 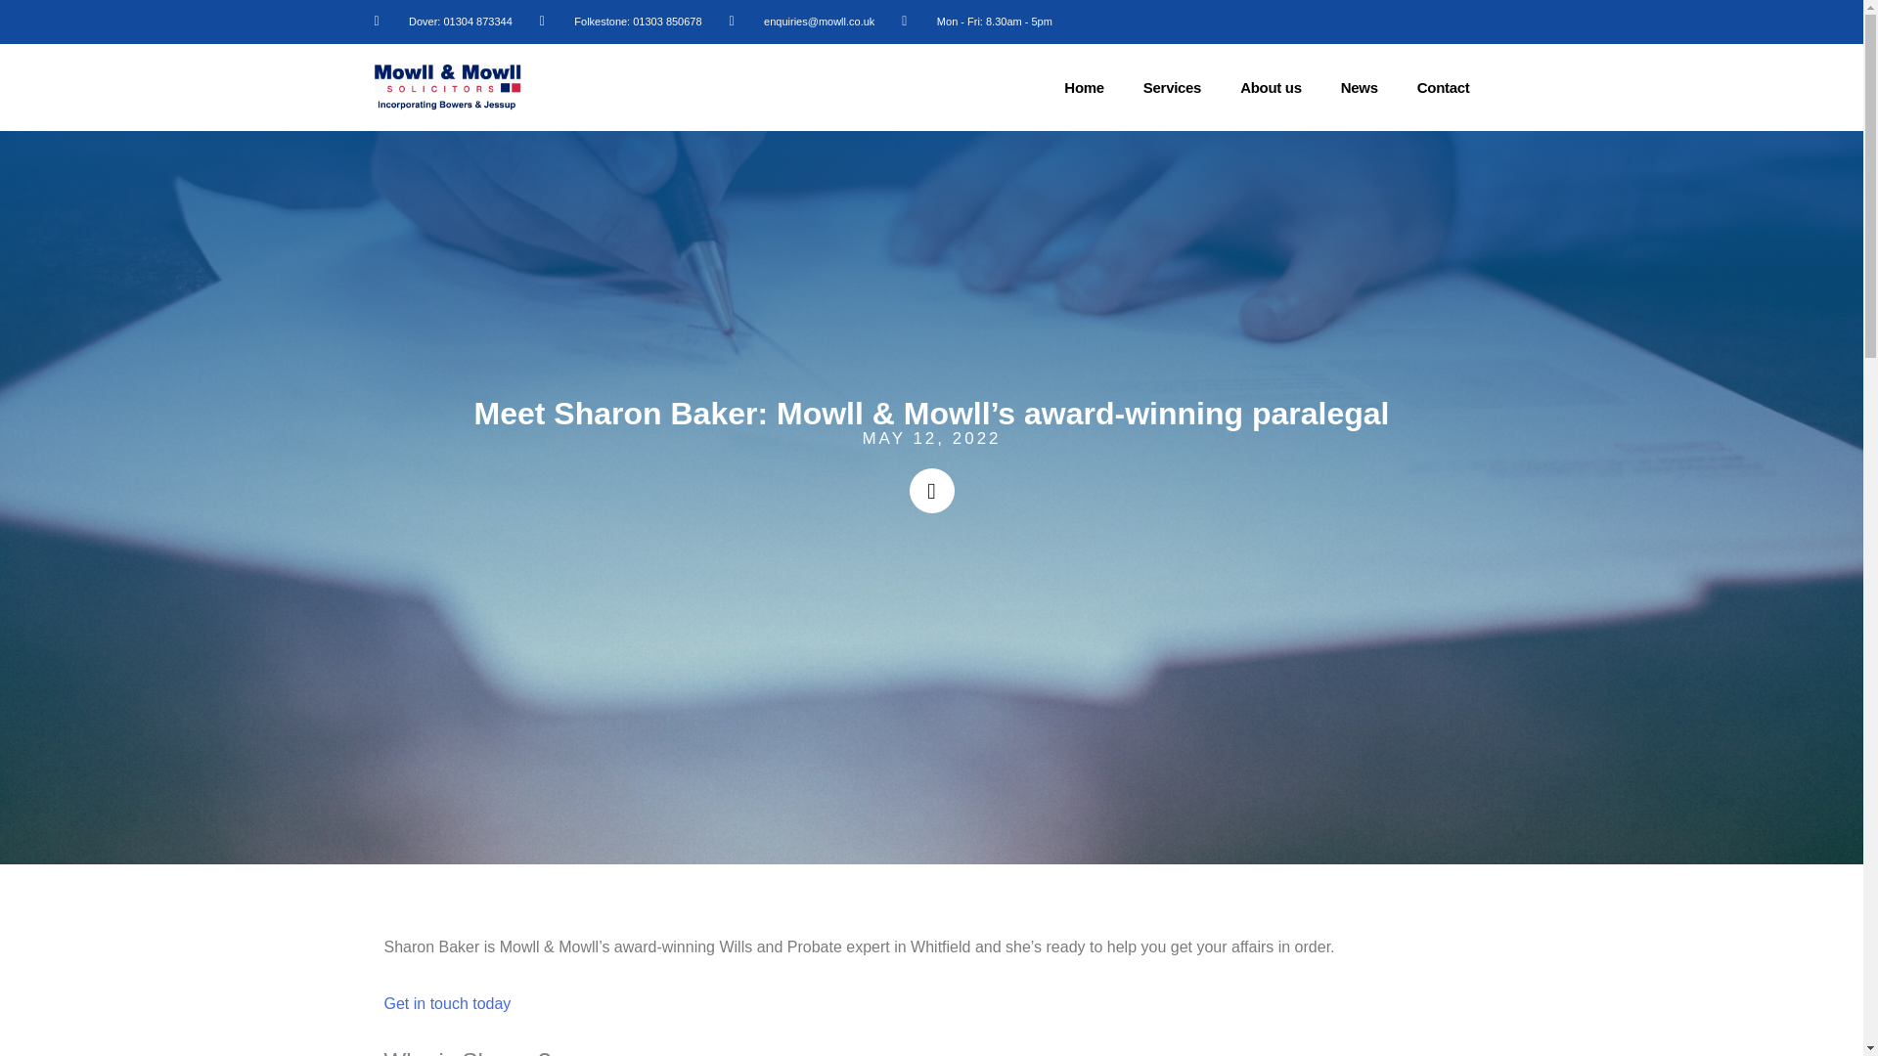 I want to click on About us, so click(x=1272, y=86).